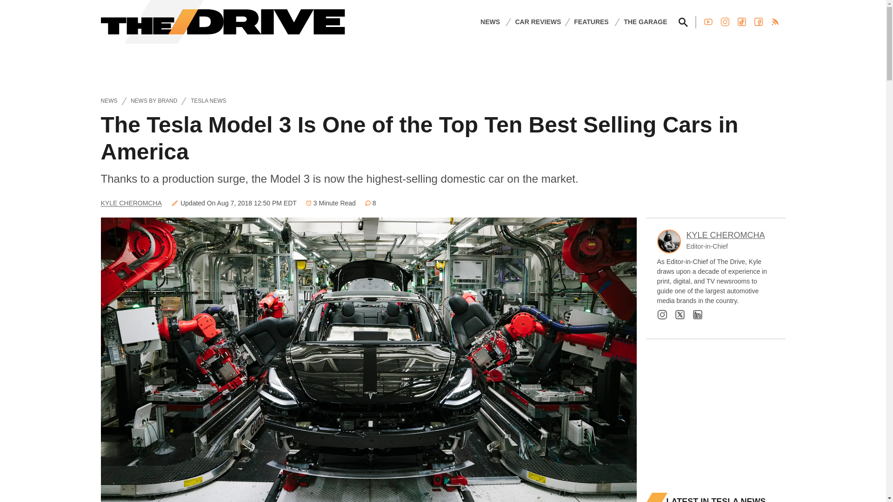  Describe the element at coordinates (490, 21) in the screenshot. I see `NEWS` at that location.